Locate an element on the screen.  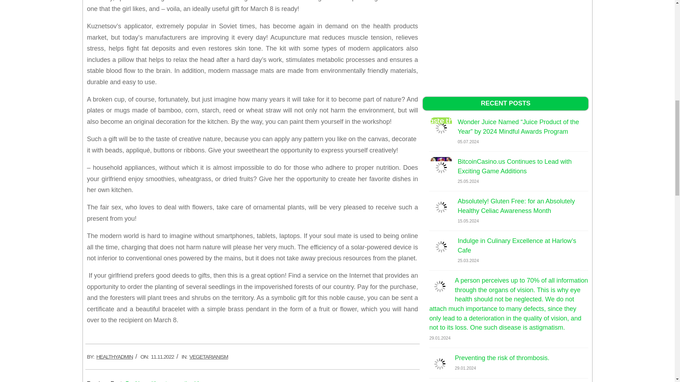
Posts by HealthyAdmin is located at coordinates (114, 357).